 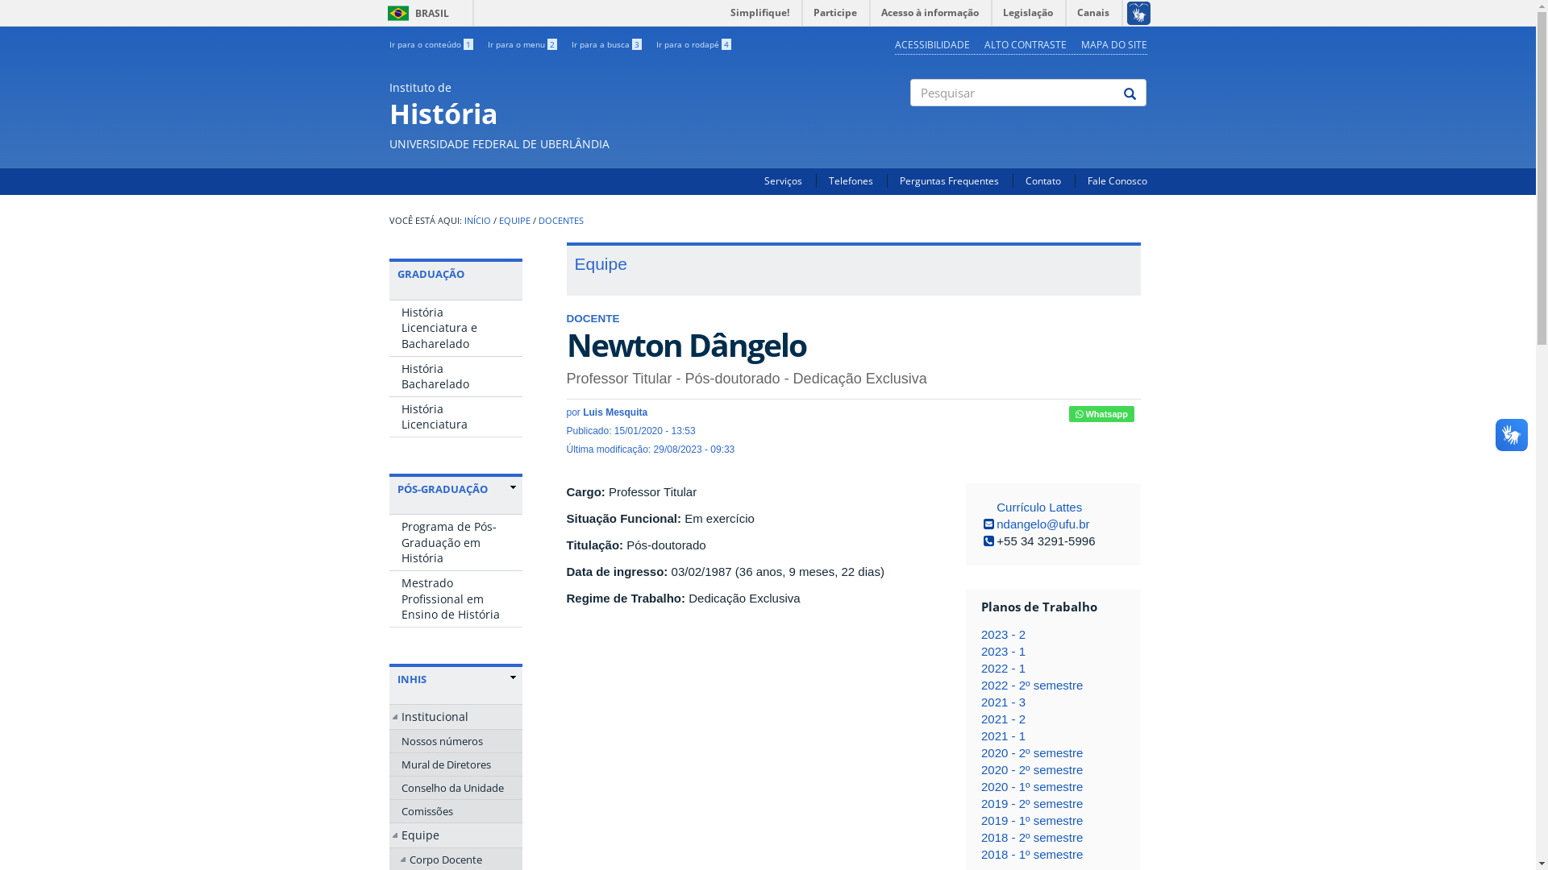 What do you see at coordinates (455, 717) in the screenshot?
I see `Institucional` at bounding box center [455, 717].